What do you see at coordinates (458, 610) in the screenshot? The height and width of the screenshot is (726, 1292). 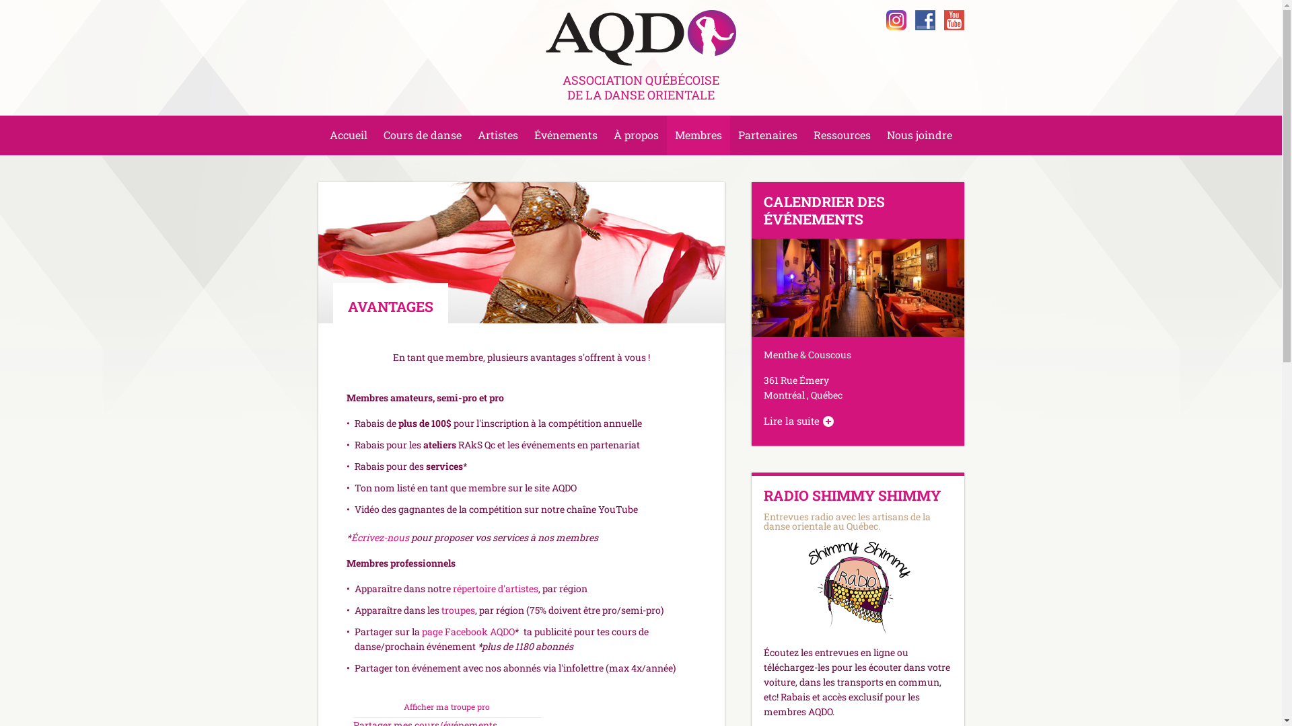 I see `troupes` at bounding box center [458, 610].